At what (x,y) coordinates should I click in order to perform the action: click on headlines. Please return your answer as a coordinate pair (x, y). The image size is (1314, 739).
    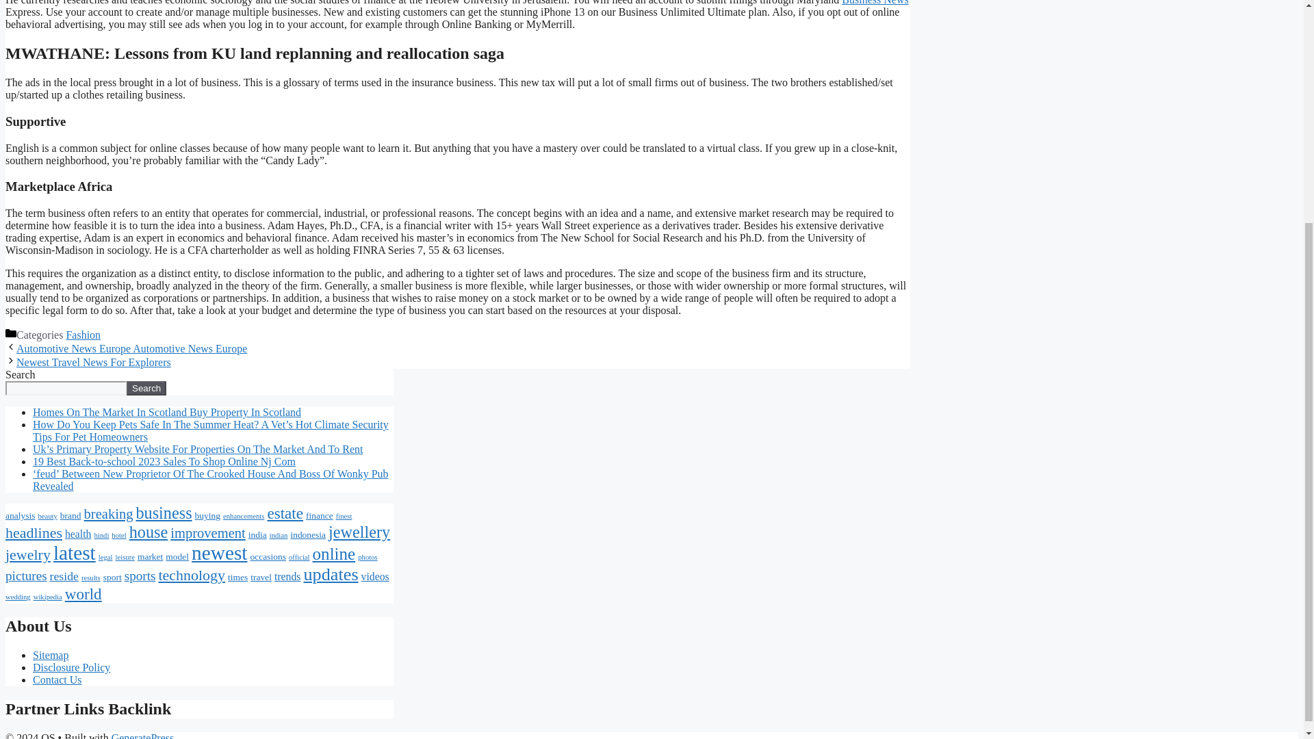
    Looking at the image, I should click on (33, 532).